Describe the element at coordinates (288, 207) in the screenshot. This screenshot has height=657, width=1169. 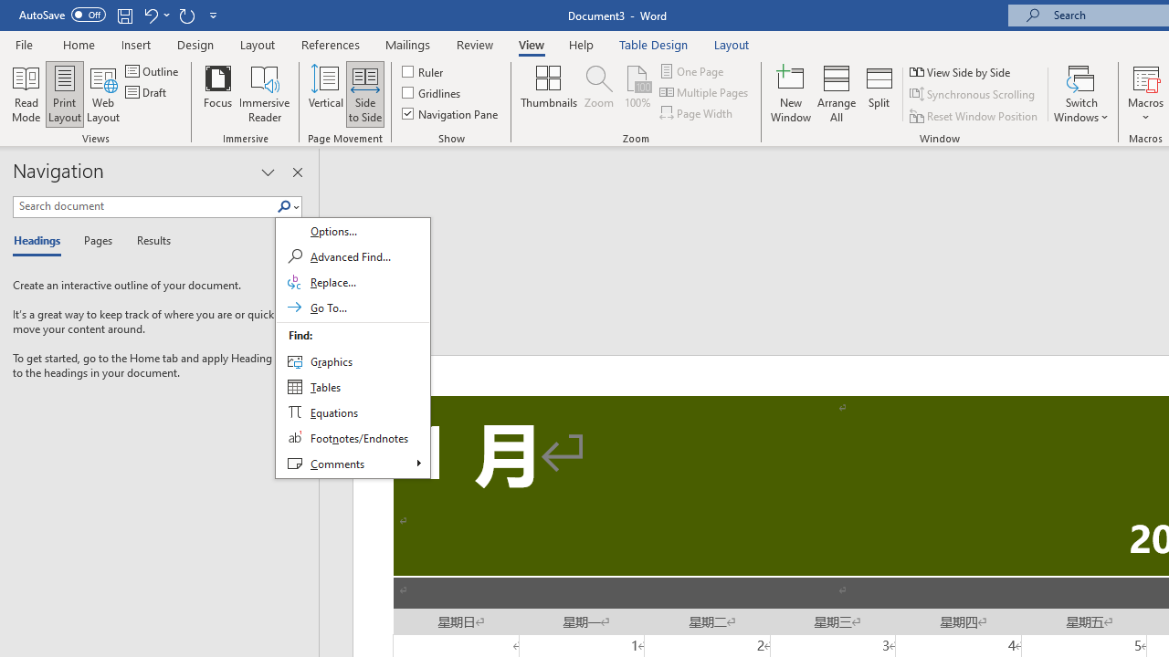
I see `Search` at that location.